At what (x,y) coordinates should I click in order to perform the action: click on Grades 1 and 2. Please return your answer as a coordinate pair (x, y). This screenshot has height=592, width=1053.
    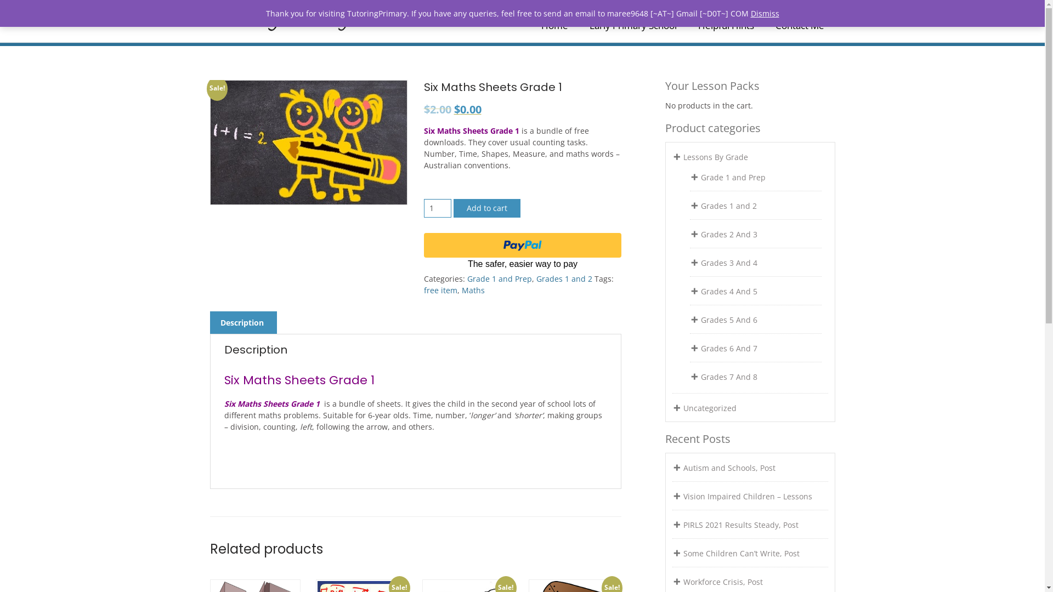
    Looking at the image, I should click on (729, 206).